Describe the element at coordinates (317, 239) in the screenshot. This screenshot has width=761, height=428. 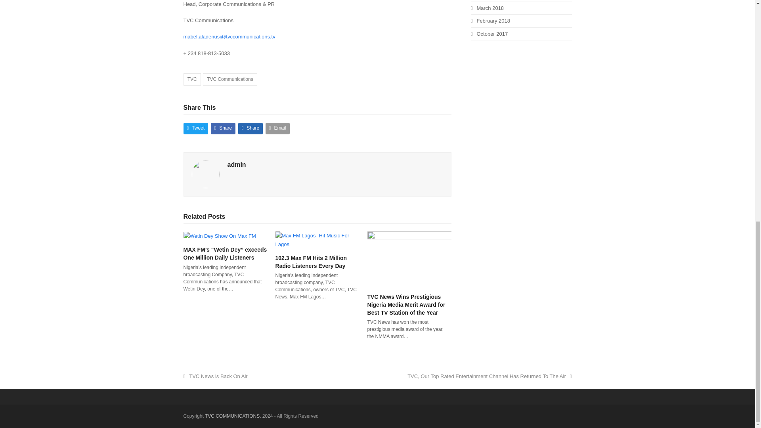
I see `102.3 Max FM Hits 2 Million Radio Listeners Every Day` at that location.